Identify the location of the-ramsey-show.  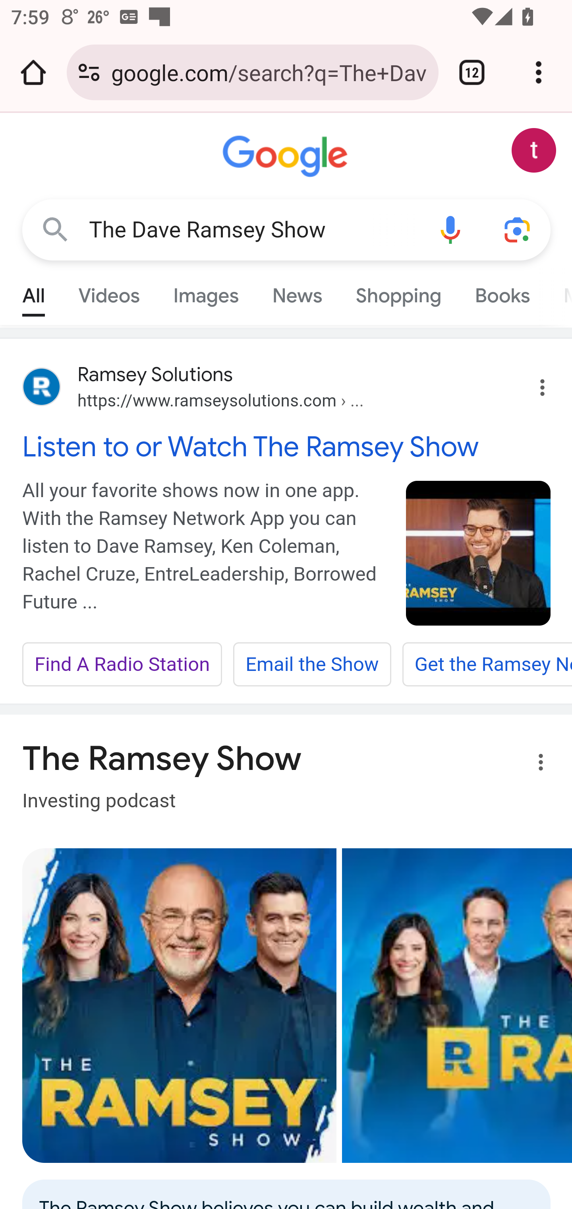
(479, 553).